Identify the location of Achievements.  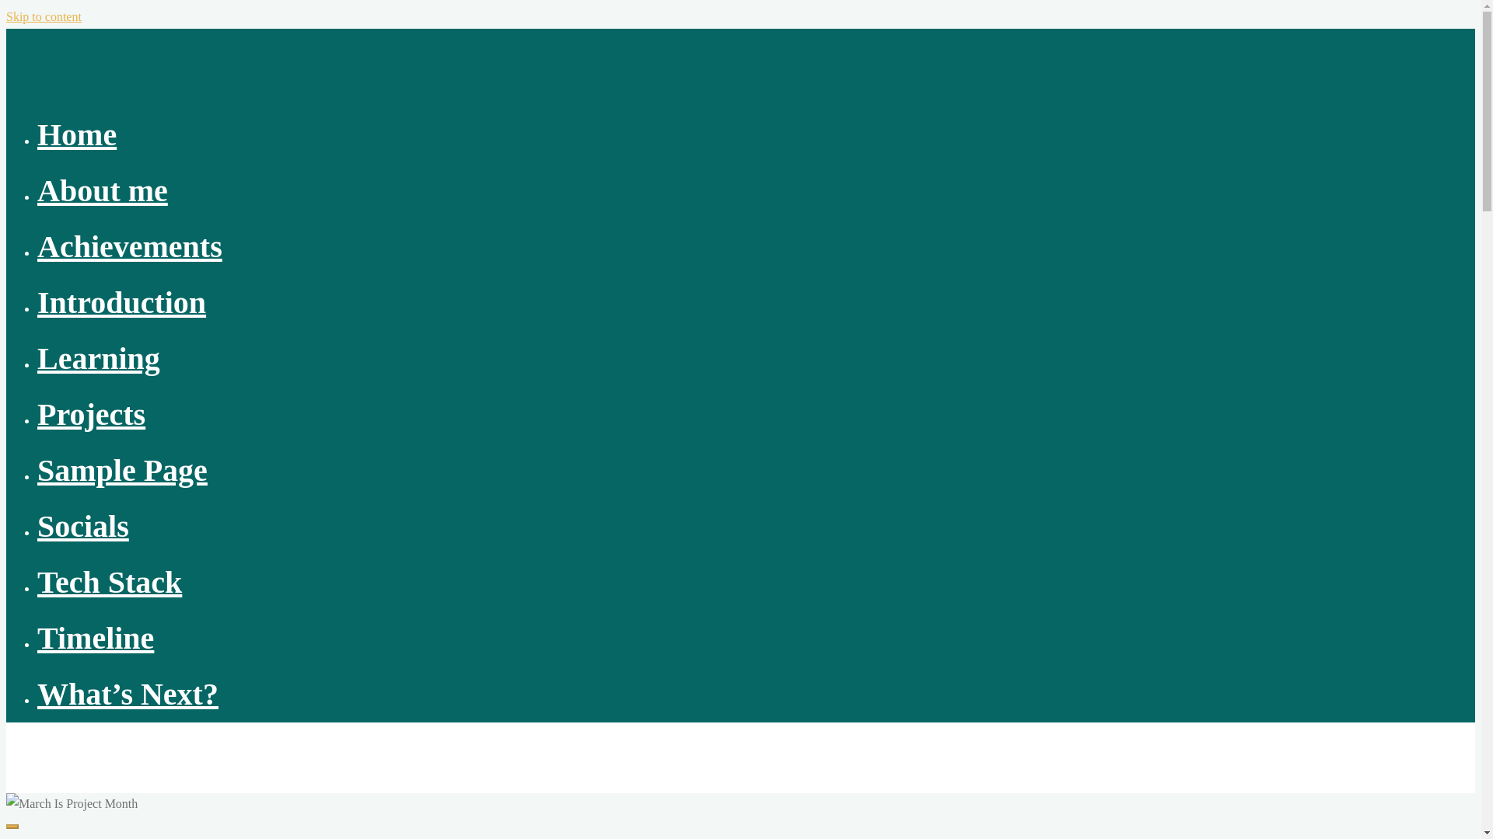
(130, 246).